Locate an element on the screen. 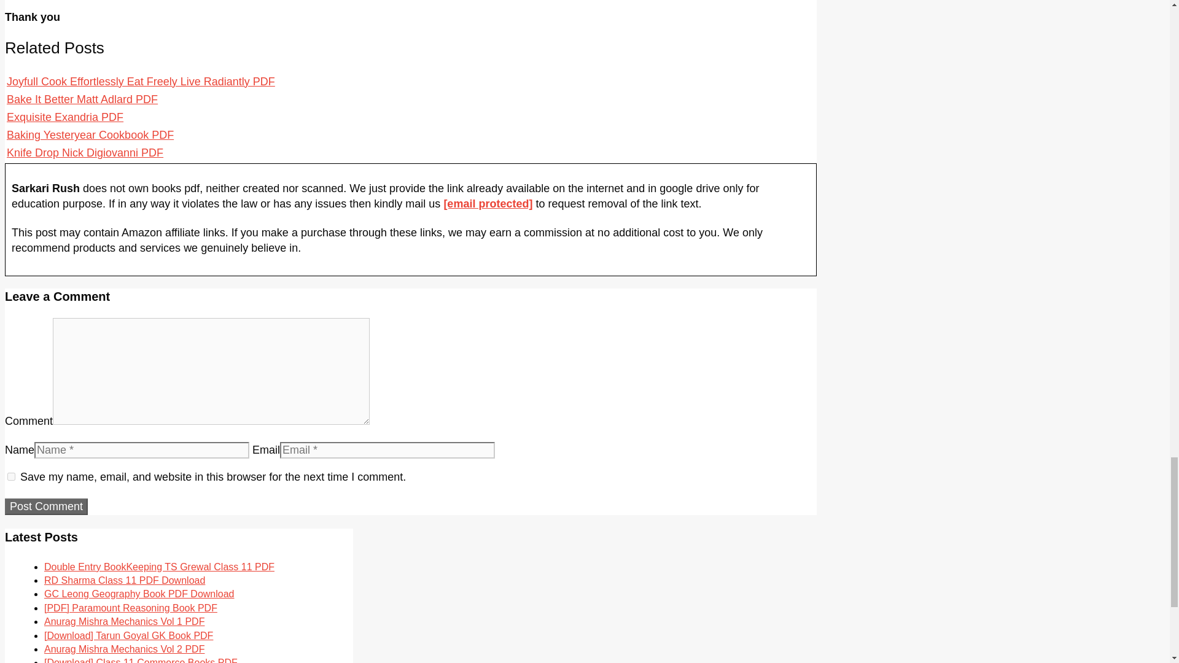 The width and height of the screenshot is (1179, 663). Knife Drop Nick Digiovanni PDF is located at coordinates (85, 152).